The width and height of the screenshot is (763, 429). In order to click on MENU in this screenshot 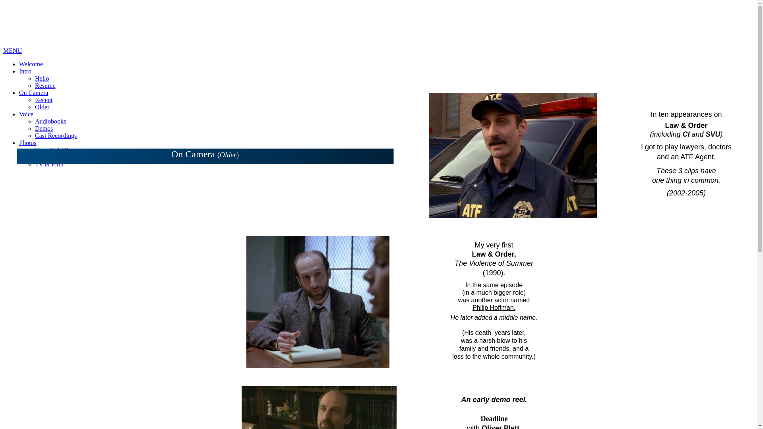, I will do `click(13, 51)`.